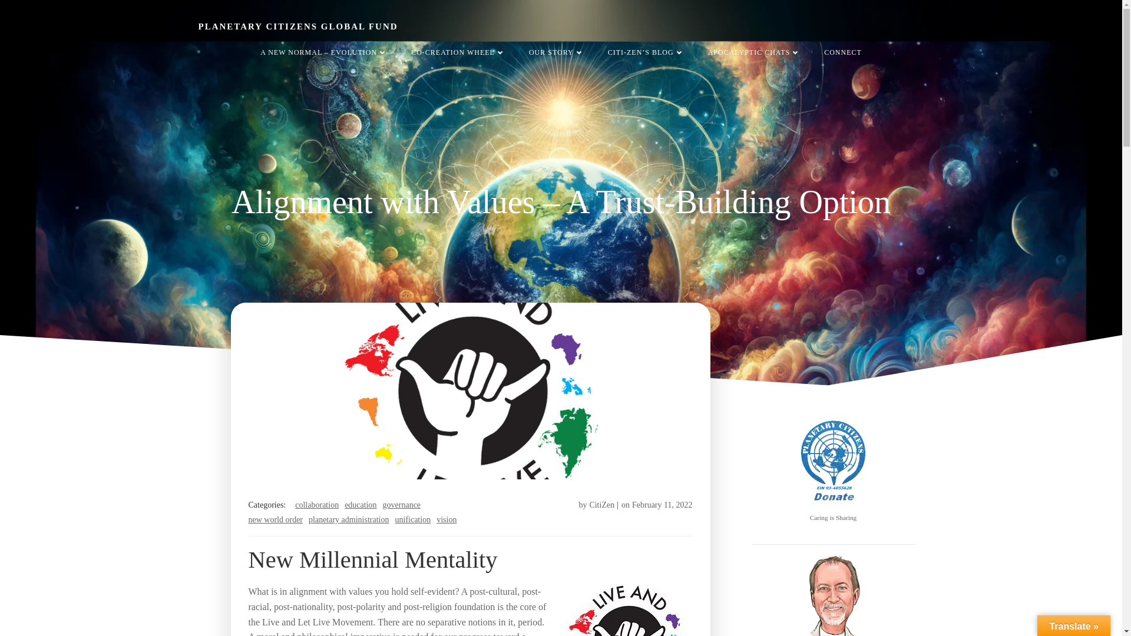 Image resolution: width=1131 pixels, height=636 pixels. What do you see at coordinates (458, 52) in the screenshot?
I see `CO-CREATION WHEEL` at bounding box center [458, 52].